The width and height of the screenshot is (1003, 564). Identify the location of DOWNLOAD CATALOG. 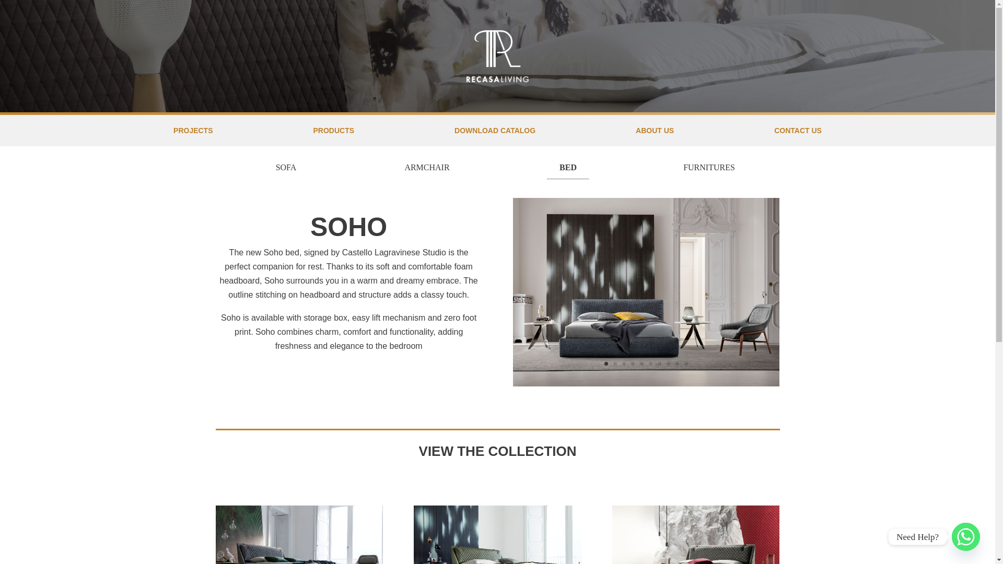
(495, 131).